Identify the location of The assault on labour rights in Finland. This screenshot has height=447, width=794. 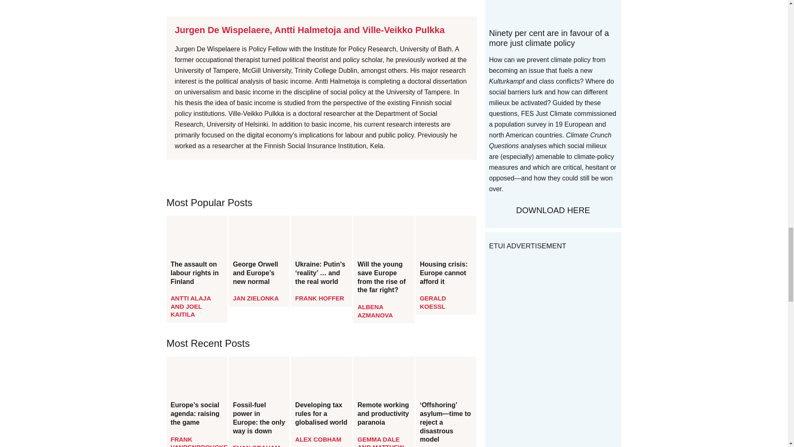
(196, 273).